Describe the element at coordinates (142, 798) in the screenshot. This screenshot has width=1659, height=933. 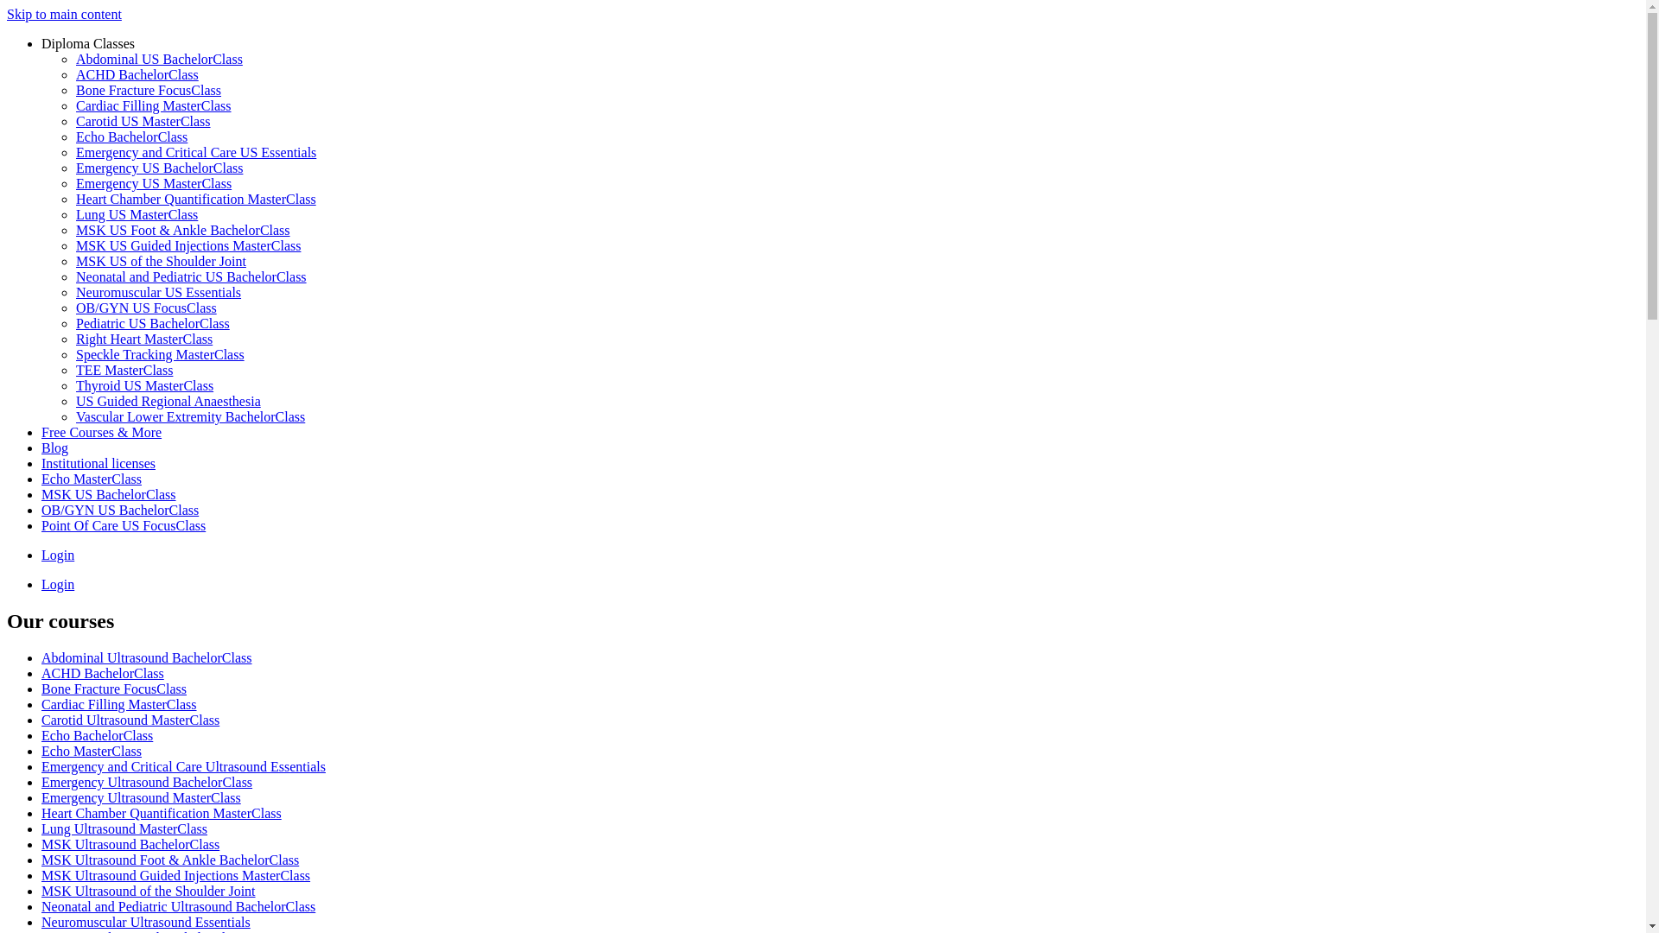
I see `Emergency Ultrasound MasterClass` at that location.